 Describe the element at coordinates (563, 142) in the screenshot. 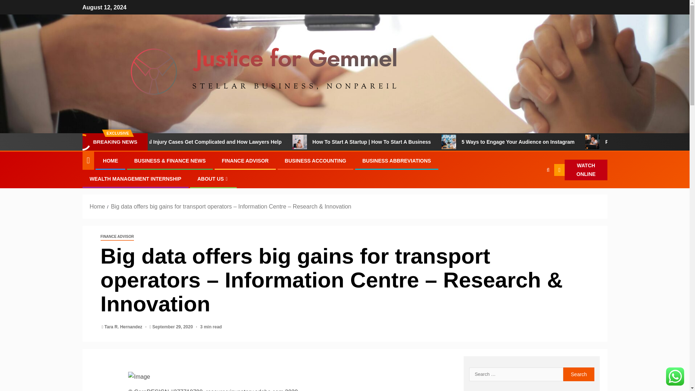

I see `5 Ways to Engage Your Audience on Instagram` at that location.